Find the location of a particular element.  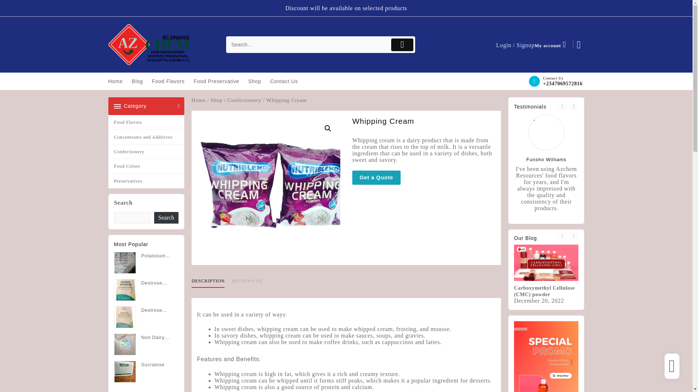

Home is located at coordinates (119, 81).